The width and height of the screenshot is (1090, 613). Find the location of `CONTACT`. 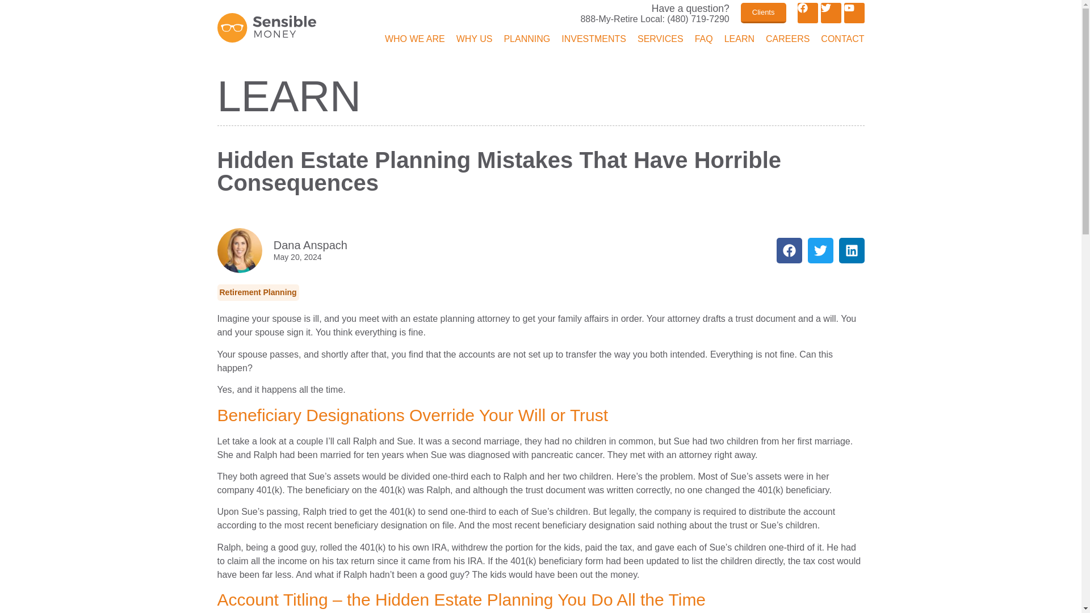

CONTACT is located at coordinates (842, 40).